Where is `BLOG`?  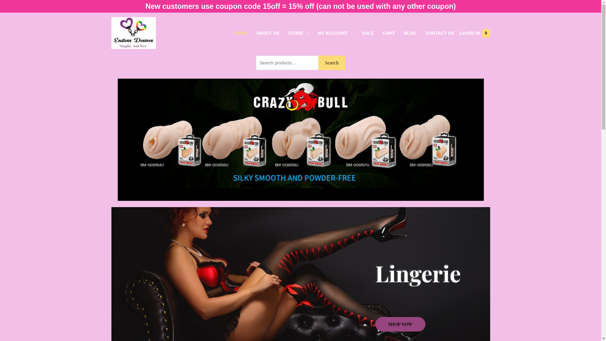
BLOG is located at coordinates (410, 33).